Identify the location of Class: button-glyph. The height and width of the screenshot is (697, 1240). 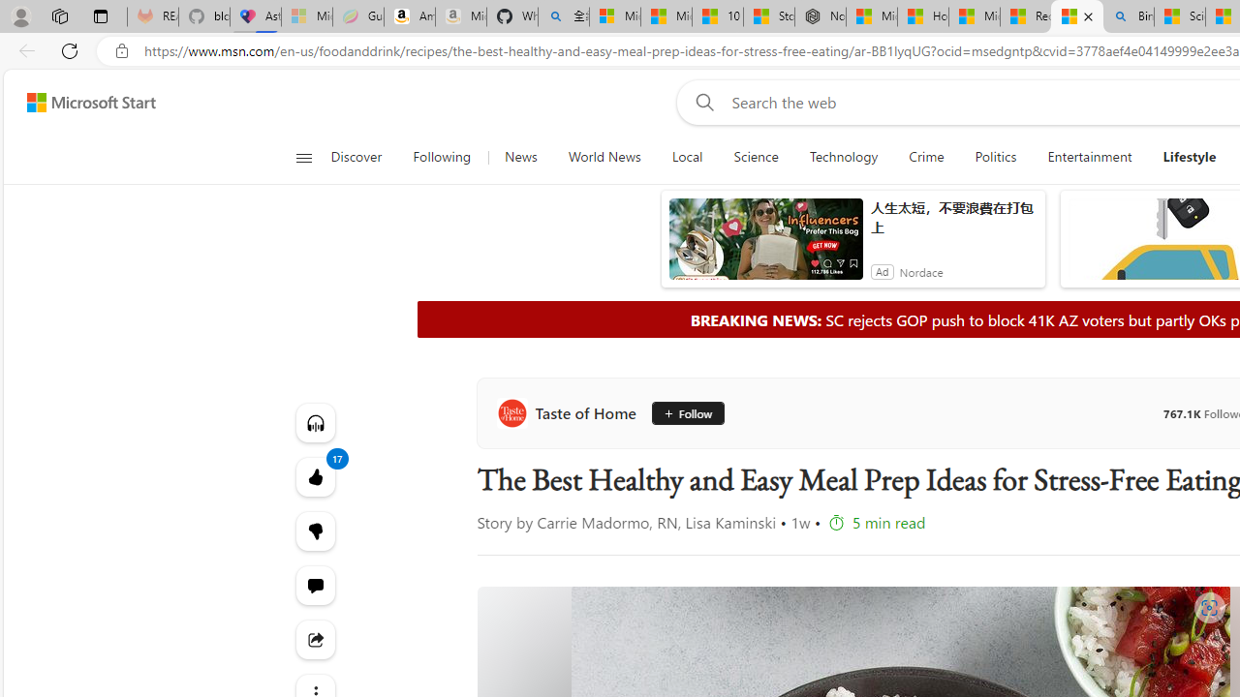
(303, 157).